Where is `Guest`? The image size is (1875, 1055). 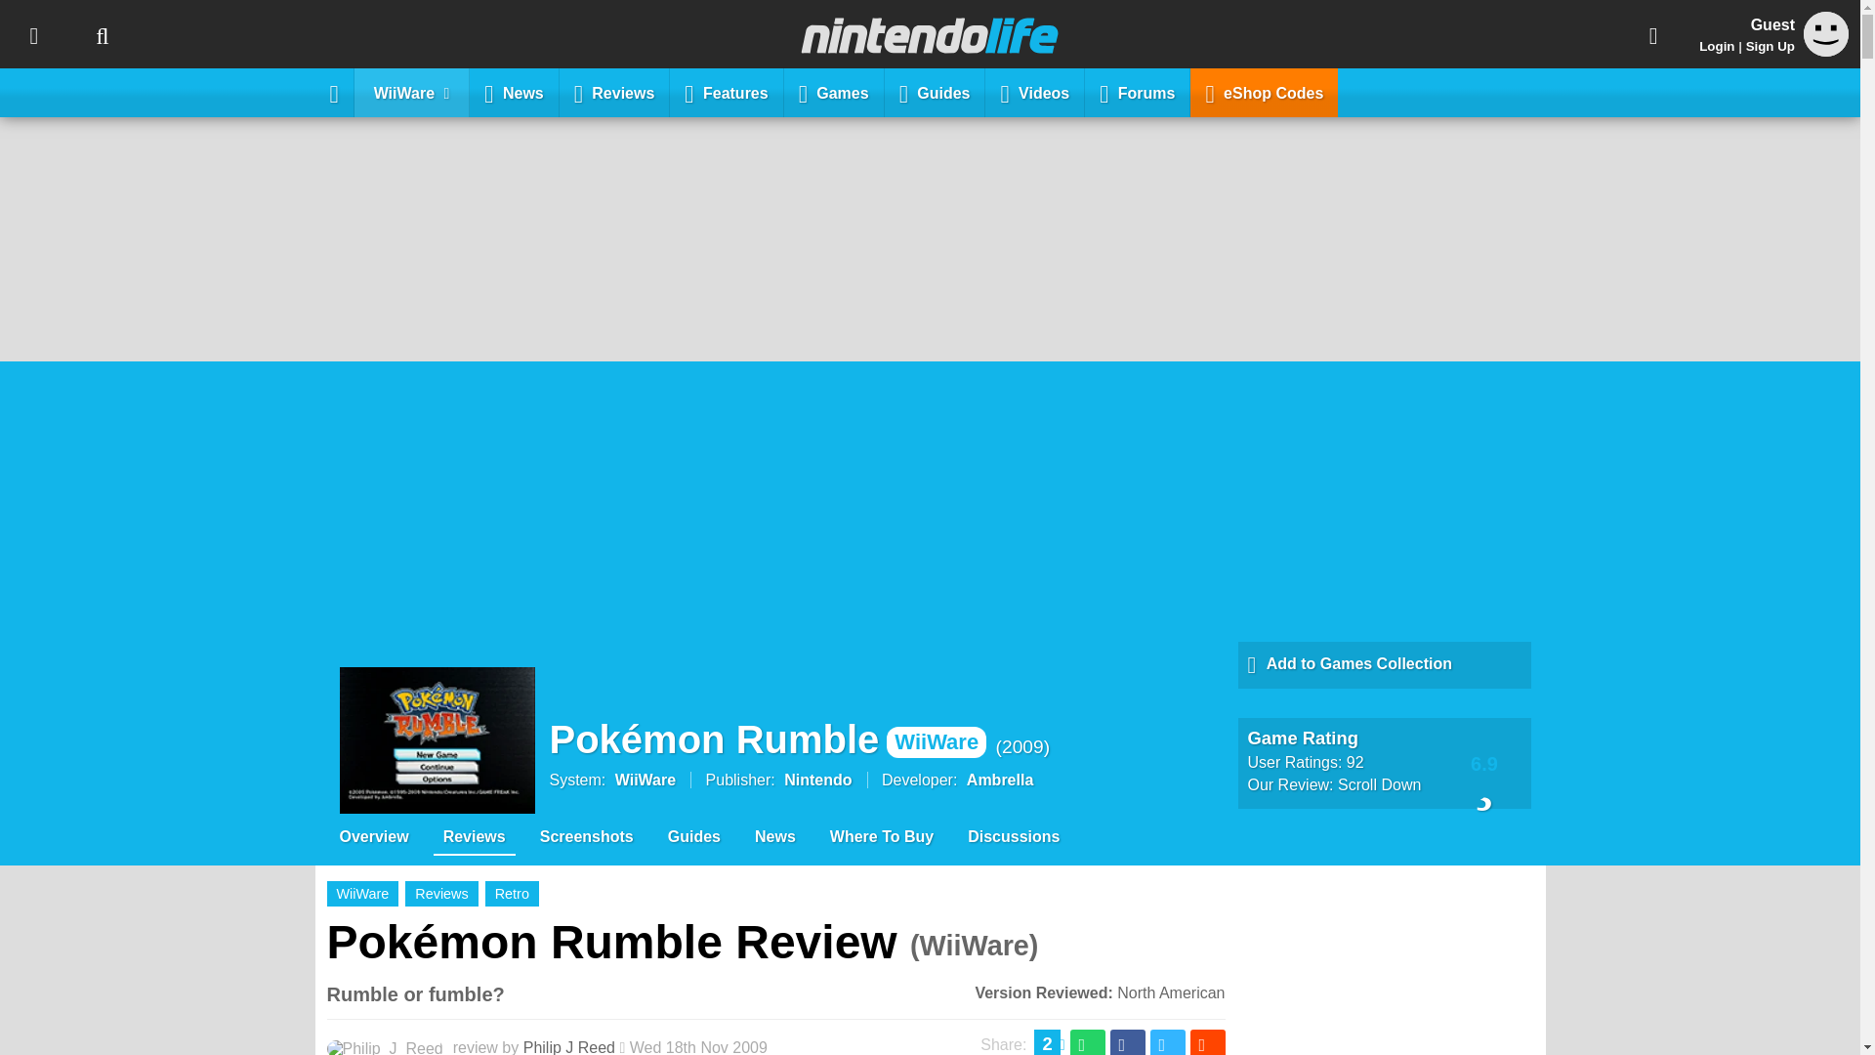
Guest is located at coordinates (1826, 33).